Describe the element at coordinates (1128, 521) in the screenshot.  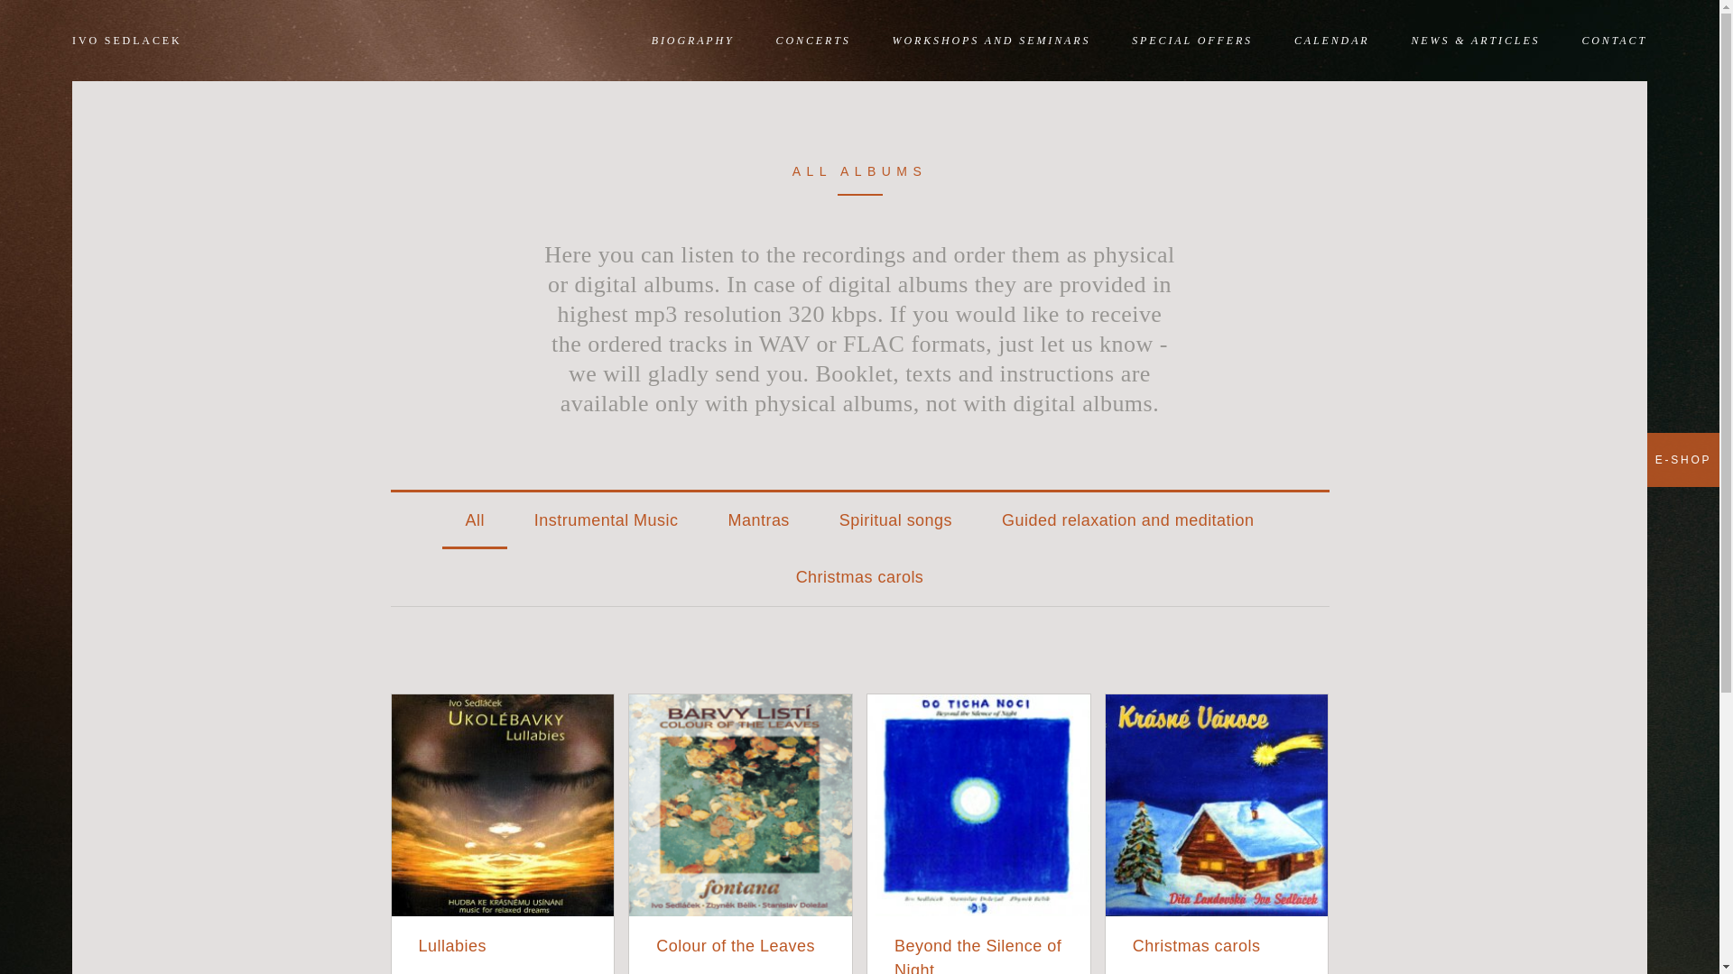
I see `Guided relaxation and meditation` at that location.